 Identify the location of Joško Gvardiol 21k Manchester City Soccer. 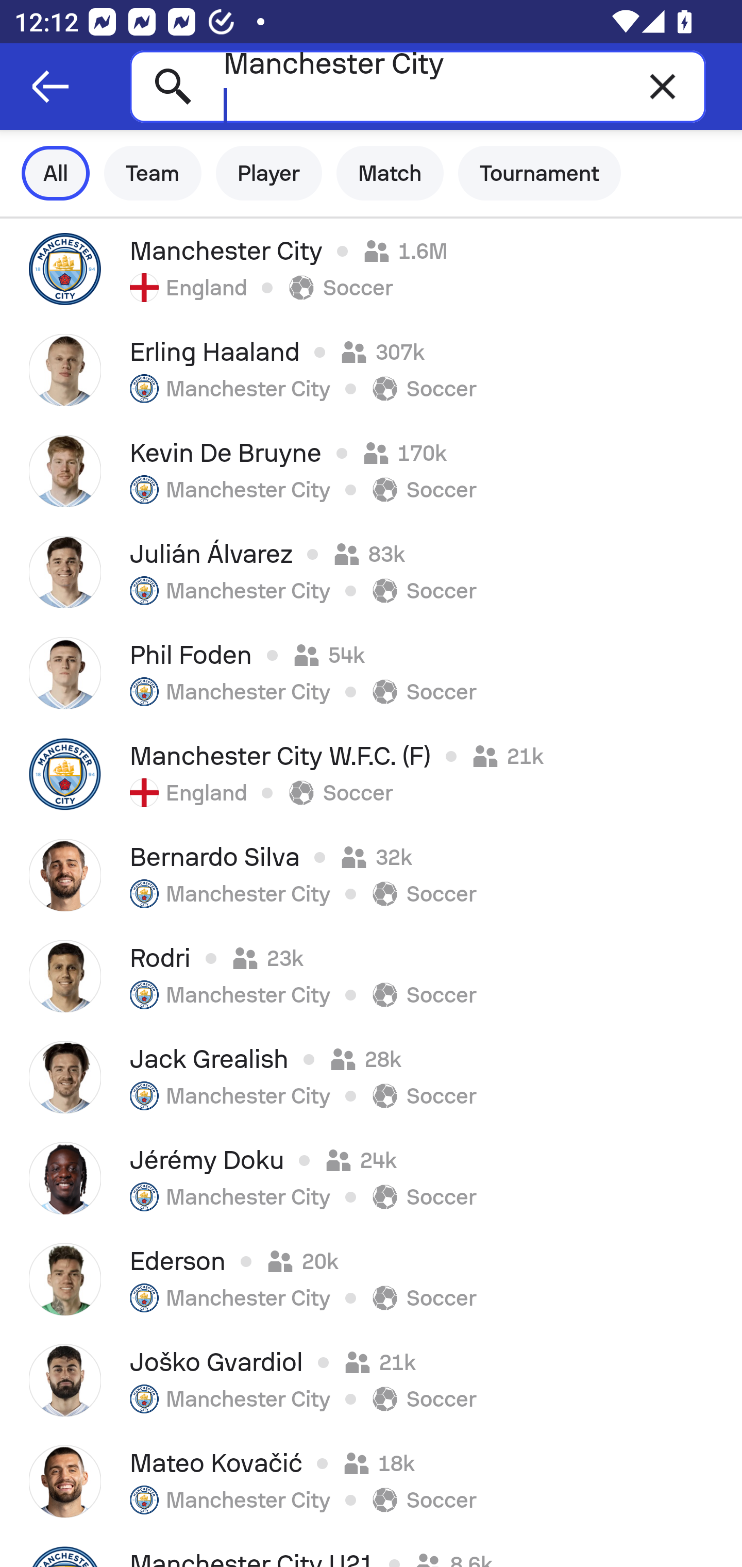
(371, 1380).